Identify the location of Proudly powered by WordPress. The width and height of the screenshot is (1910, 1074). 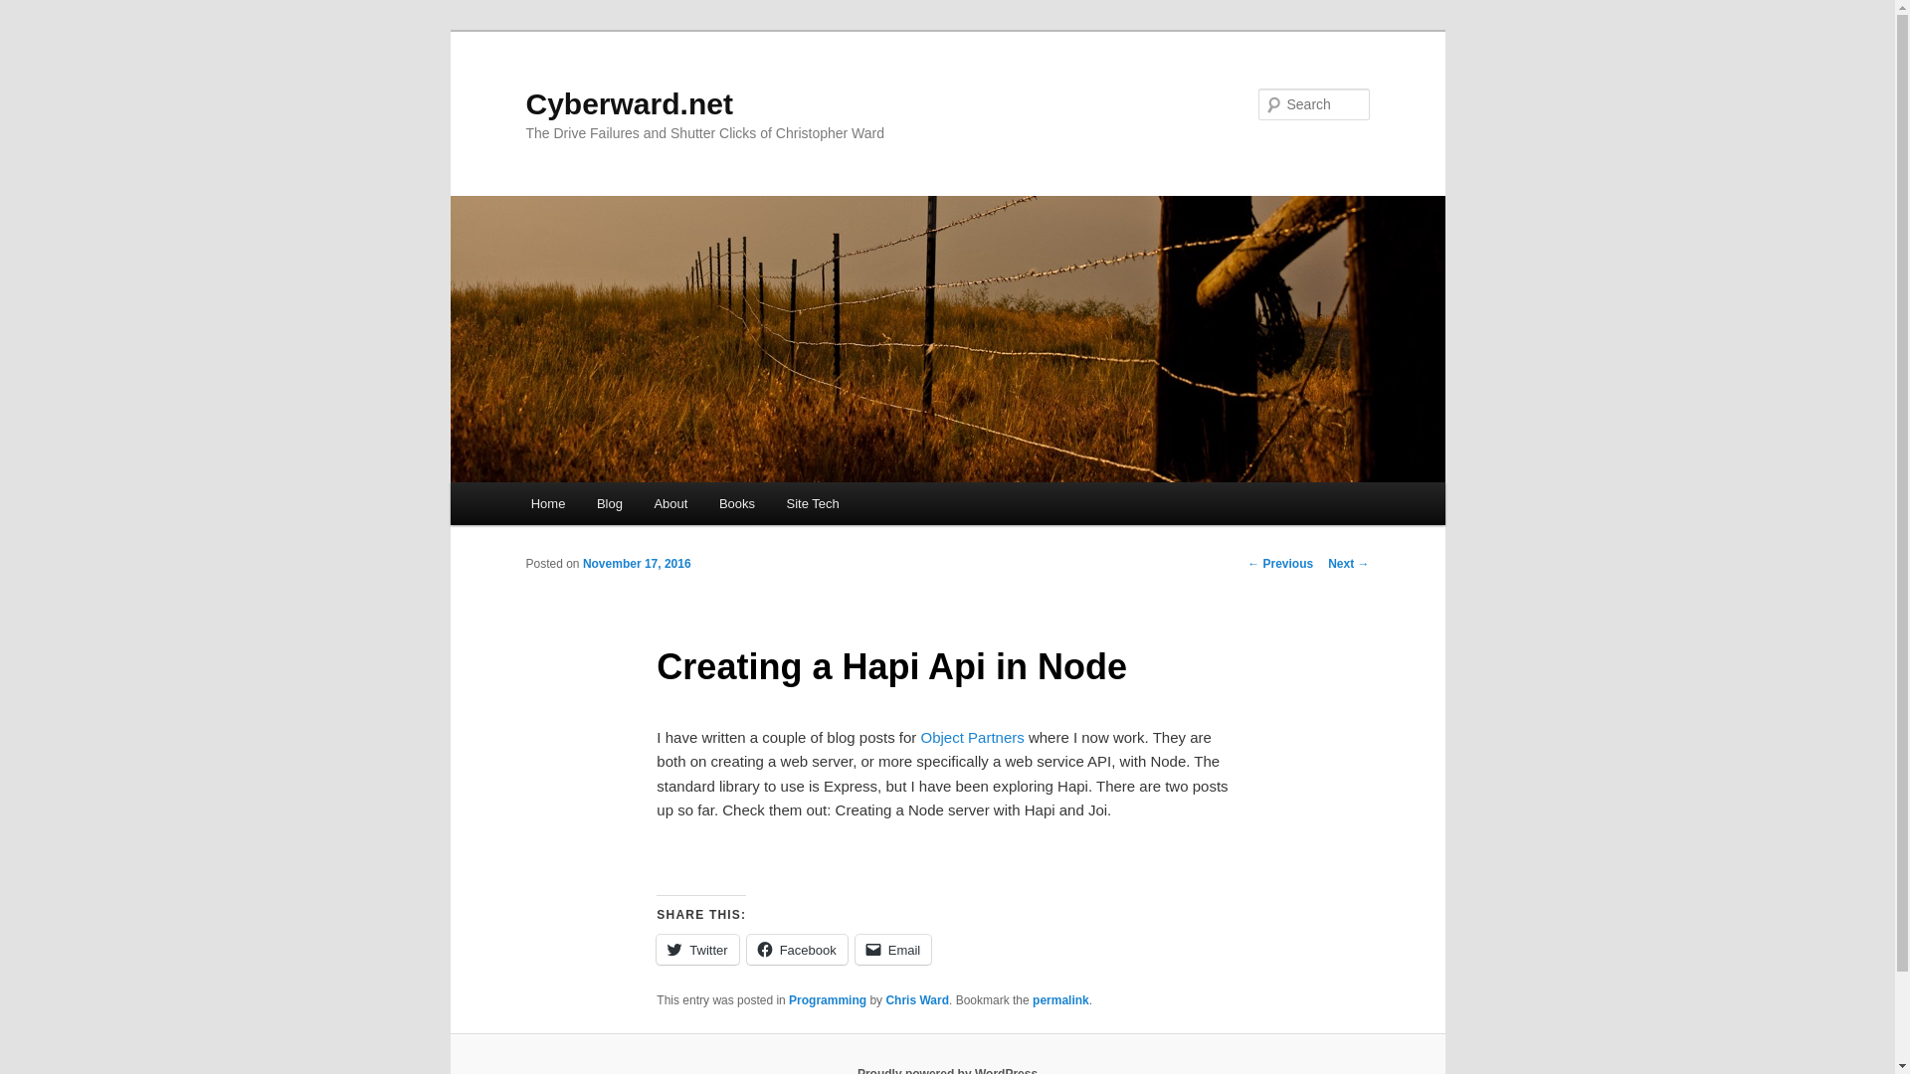
(947, 1070).